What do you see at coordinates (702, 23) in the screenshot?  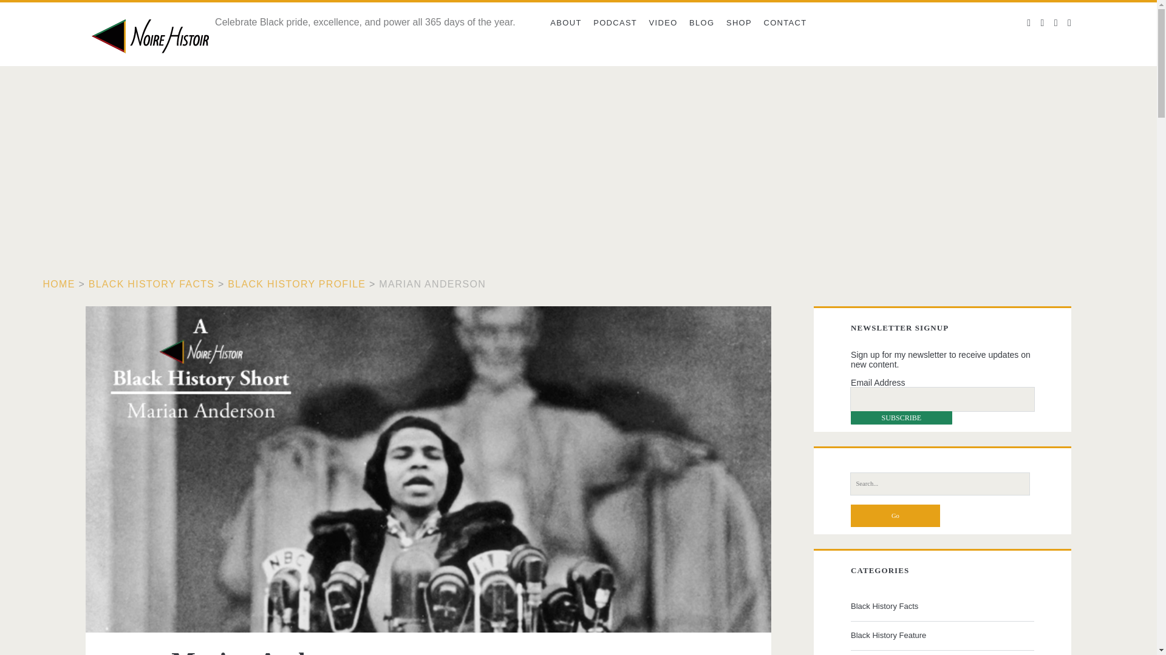 I see `BLOG` at bounding box center [702, 23].